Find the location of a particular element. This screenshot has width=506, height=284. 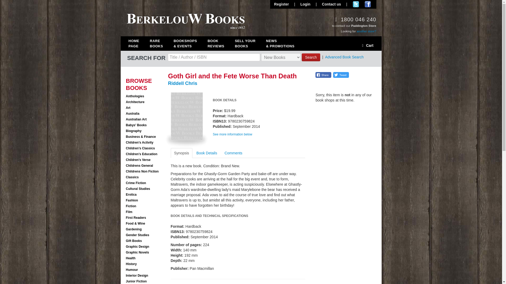

Home page is located at coordinates (138, 43).